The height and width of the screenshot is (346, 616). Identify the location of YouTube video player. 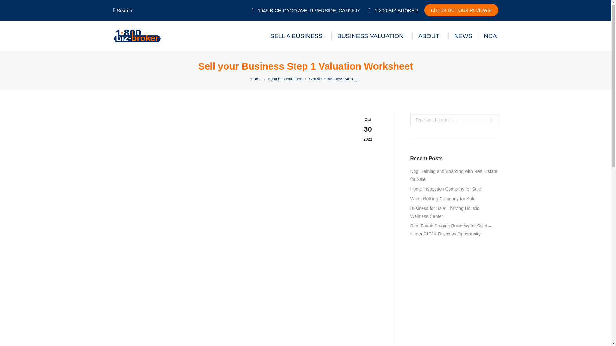
(203, 310).